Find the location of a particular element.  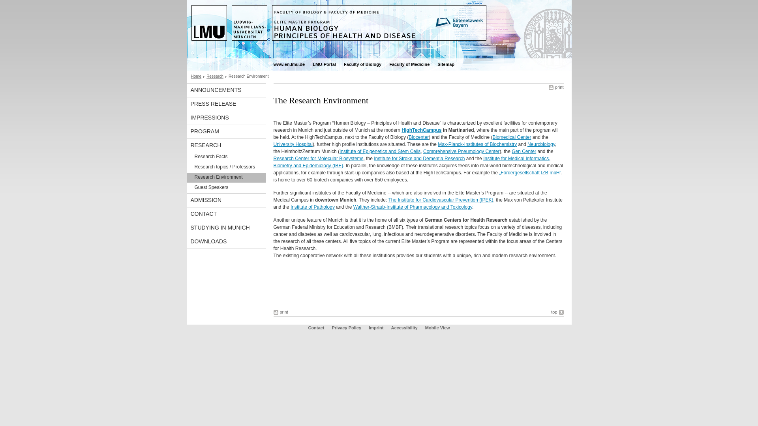

Max-Planck-Institutes of Biochemistry is located at coordinates (477, 144).